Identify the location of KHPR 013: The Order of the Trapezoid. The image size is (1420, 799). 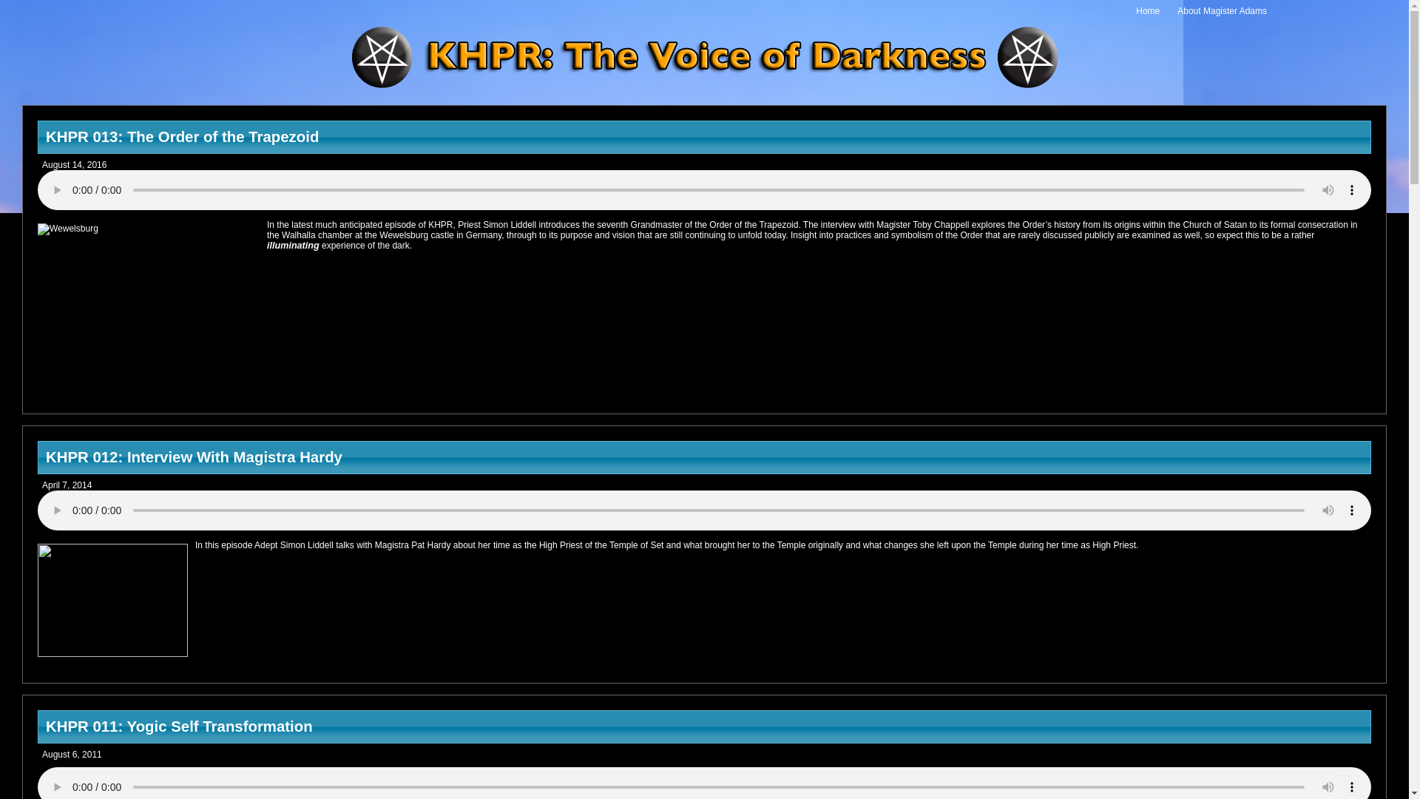
(704, 138).